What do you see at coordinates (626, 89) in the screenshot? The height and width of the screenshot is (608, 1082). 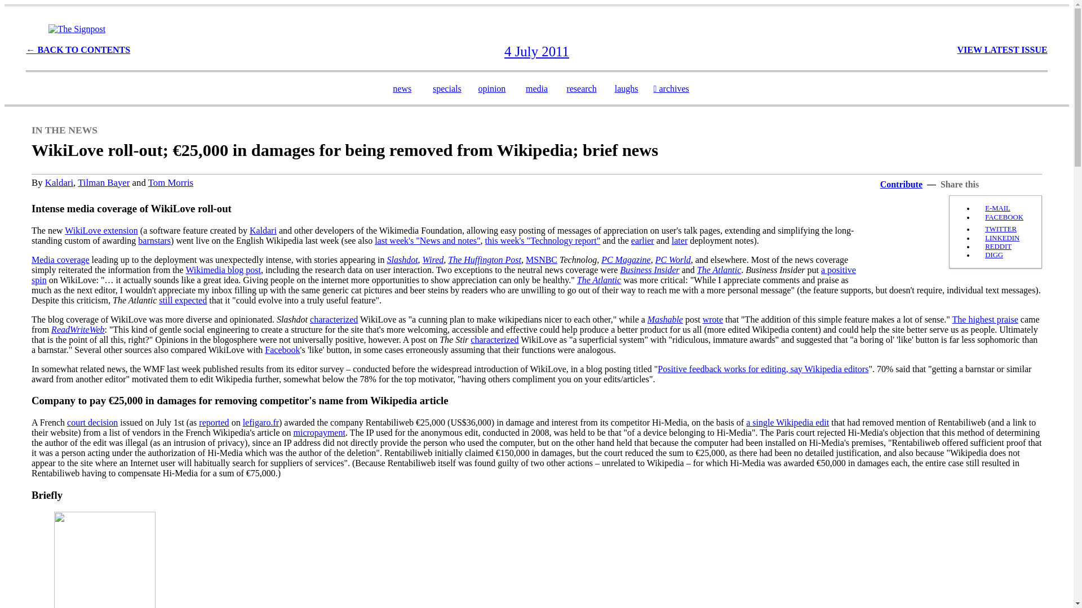 I see `laughs` at bounding box center [626, 89].